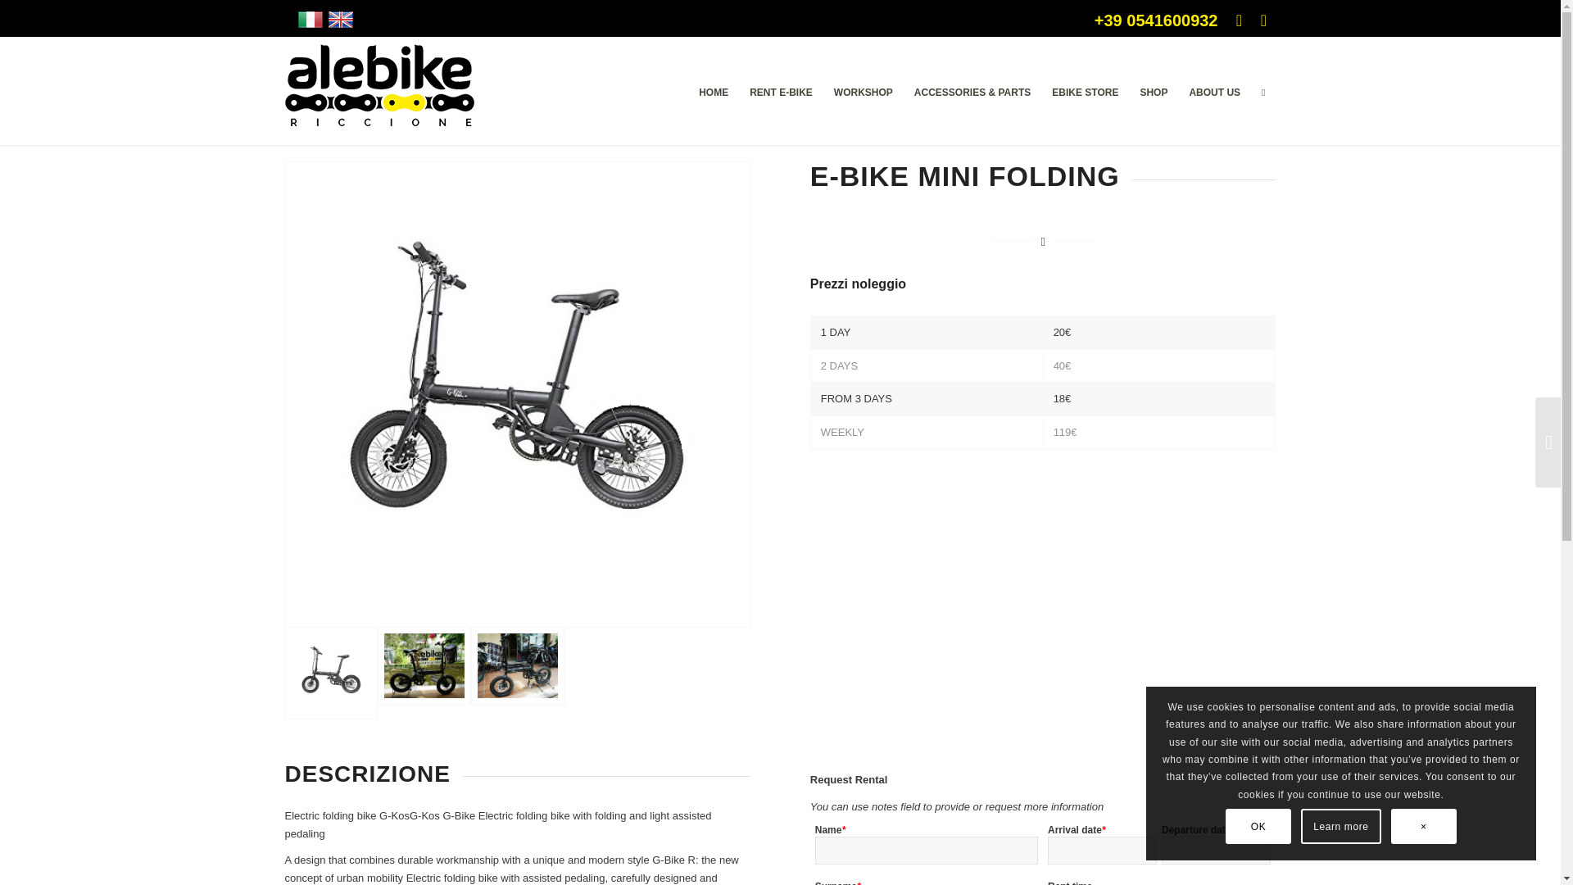  Describe the element at coordinates (341, 19) in the screenshot. I see `English` at that location.